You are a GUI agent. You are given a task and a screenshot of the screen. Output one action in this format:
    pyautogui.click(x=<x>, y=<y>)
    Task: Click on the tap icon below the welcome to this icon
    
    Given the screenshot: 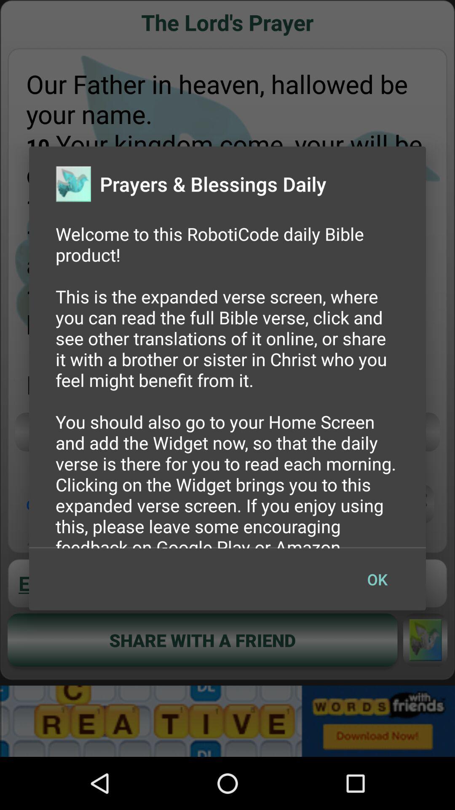 What is the action you would take?
    pyautogui.click(x=377, y=579)
    